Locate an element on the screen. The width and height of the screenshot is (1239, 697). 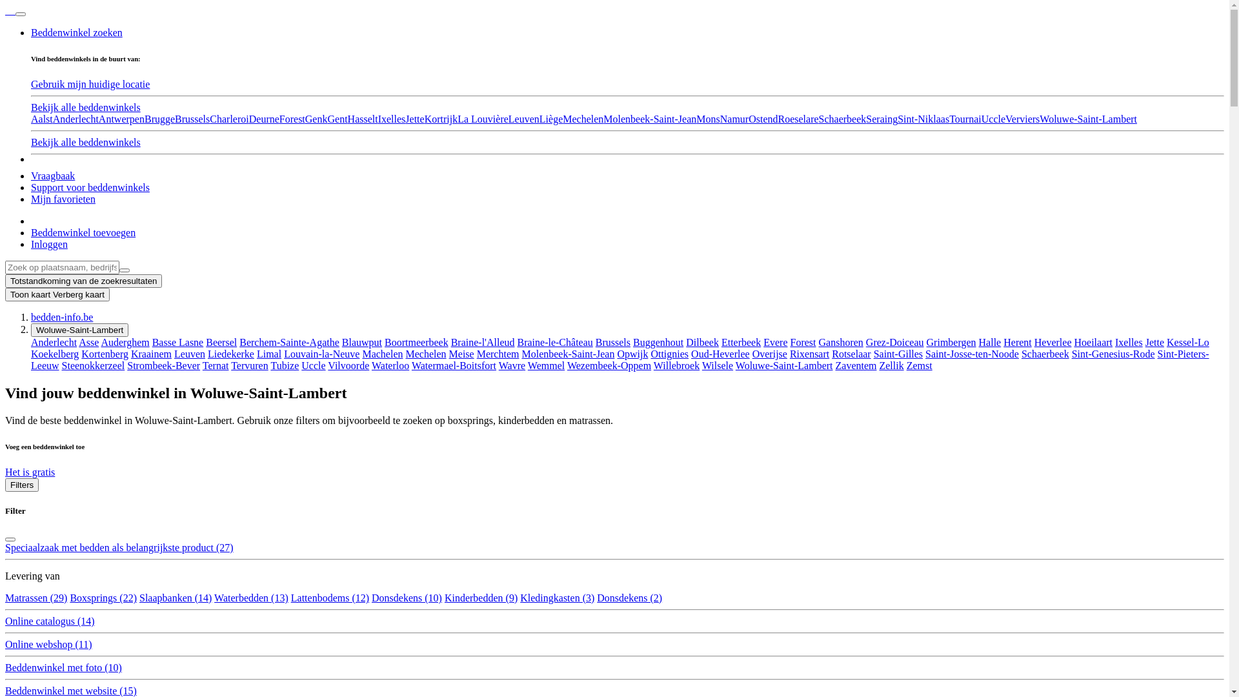
Braine-l'Alleud is located at coordinates (483, 342).